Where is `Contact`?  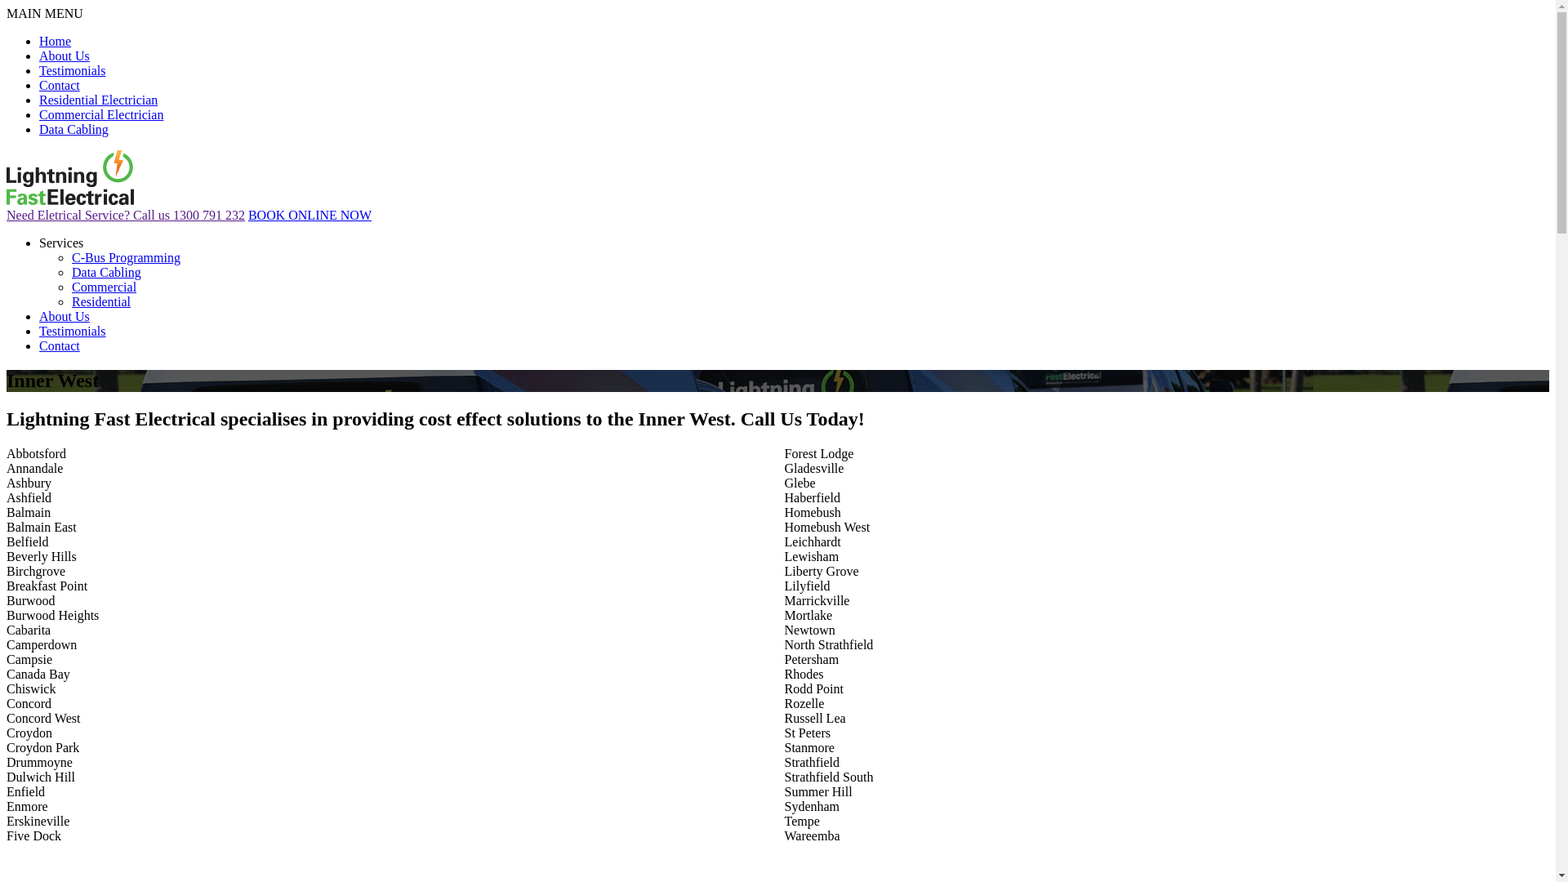
Contact is located at coordinates (60, 85).